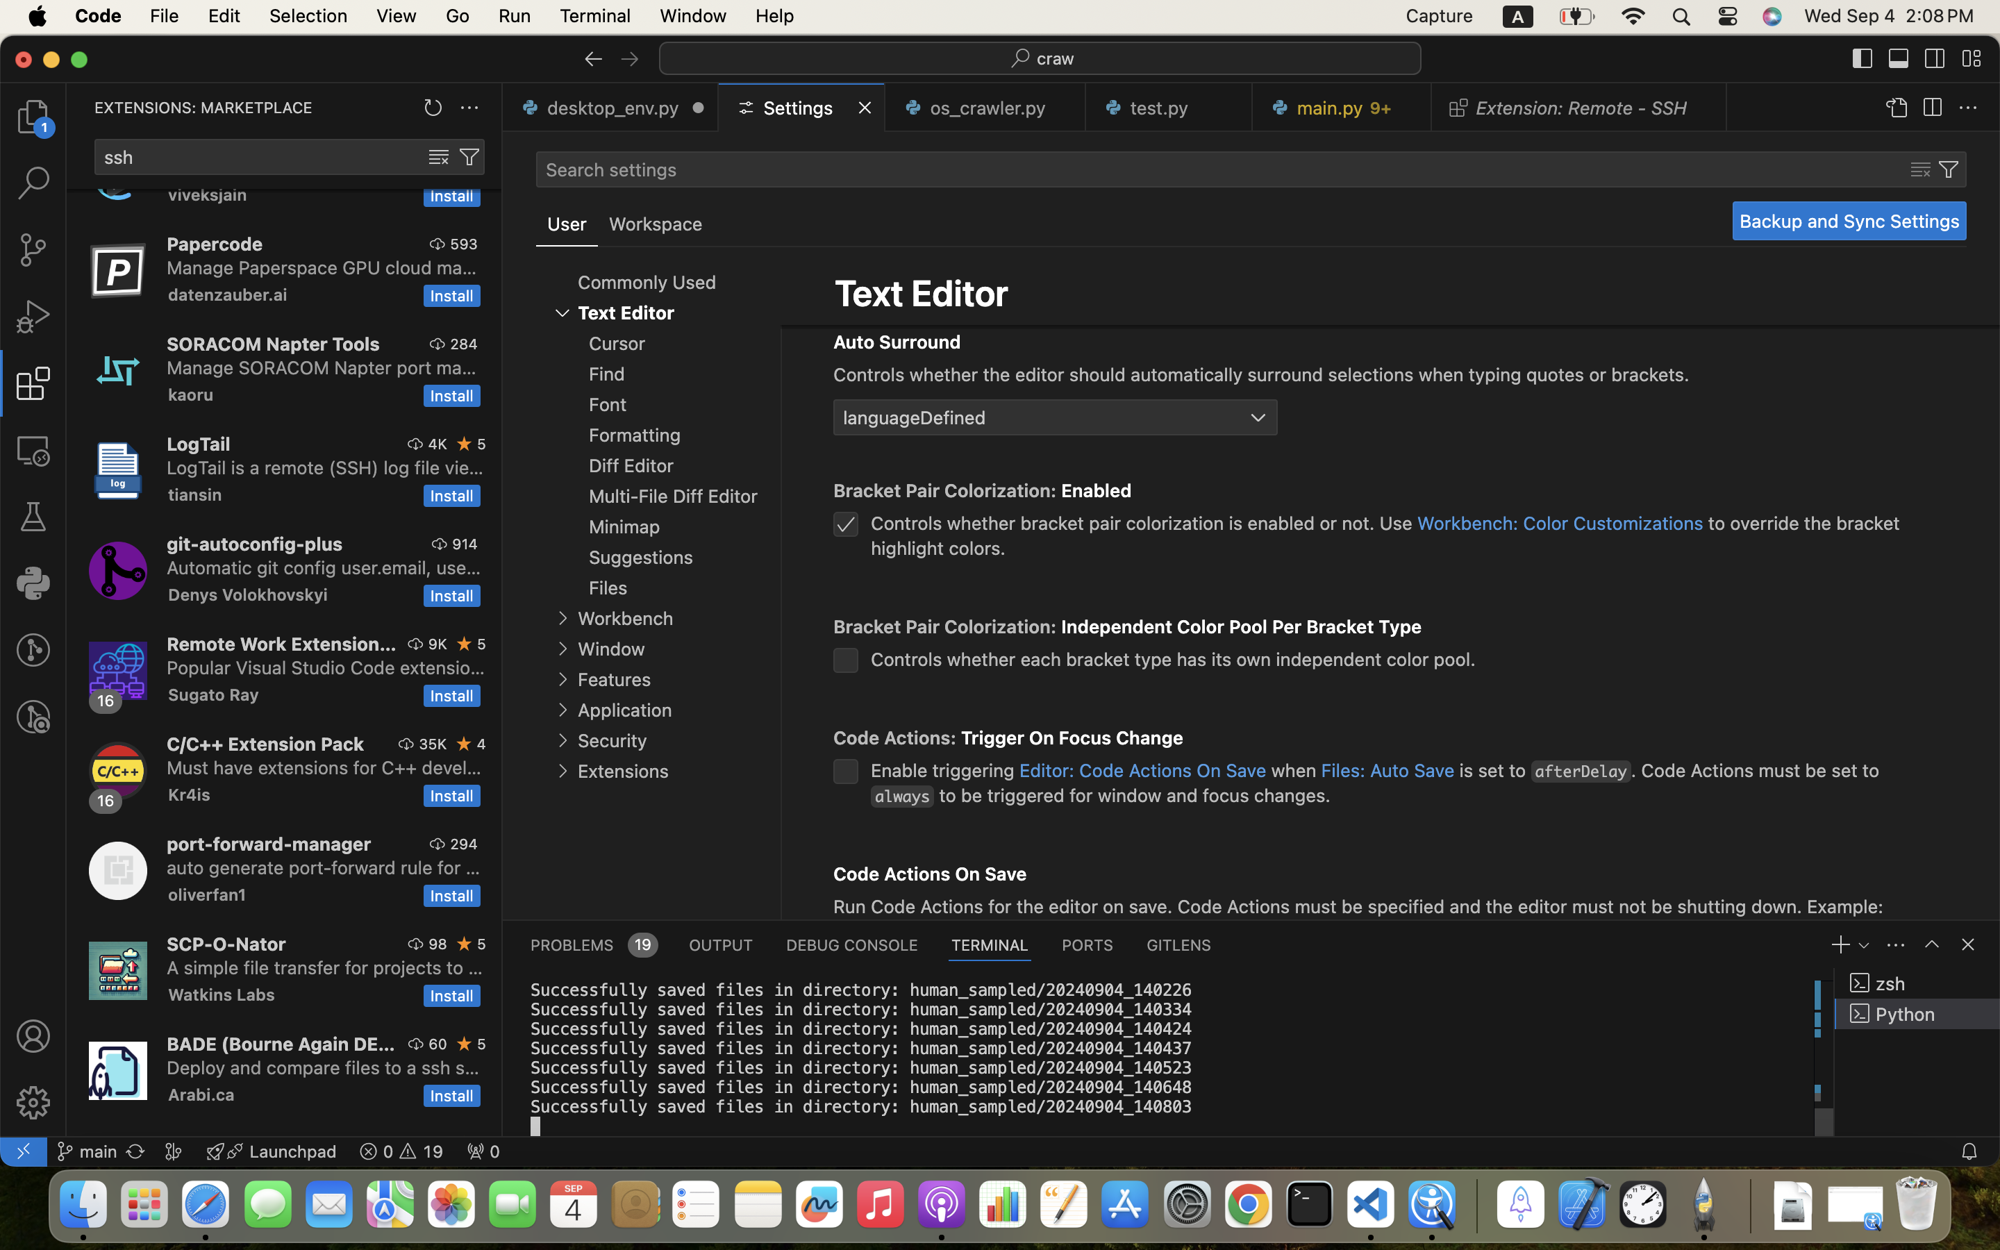  I want to click on Enable triggering, so click(945, 770).